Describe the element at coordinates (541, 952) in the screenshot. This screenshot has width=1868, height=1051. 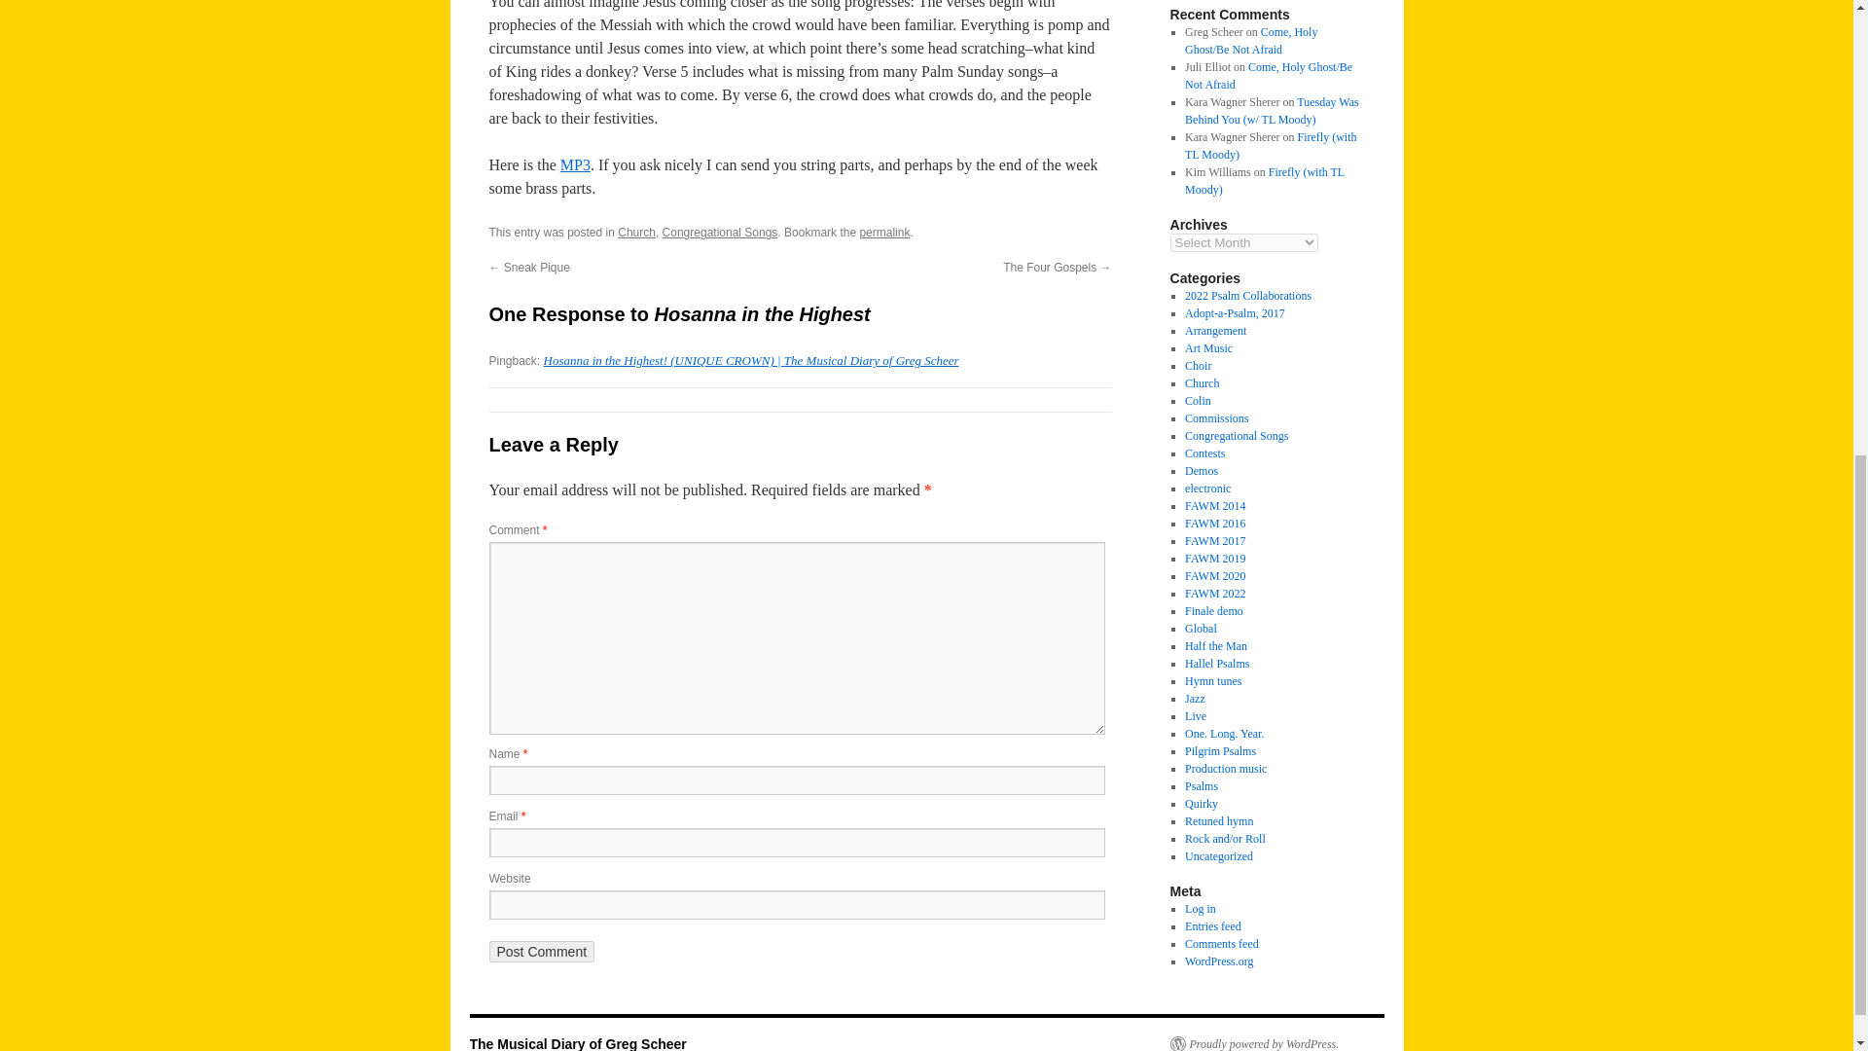
I see `Post Comment` at that location.